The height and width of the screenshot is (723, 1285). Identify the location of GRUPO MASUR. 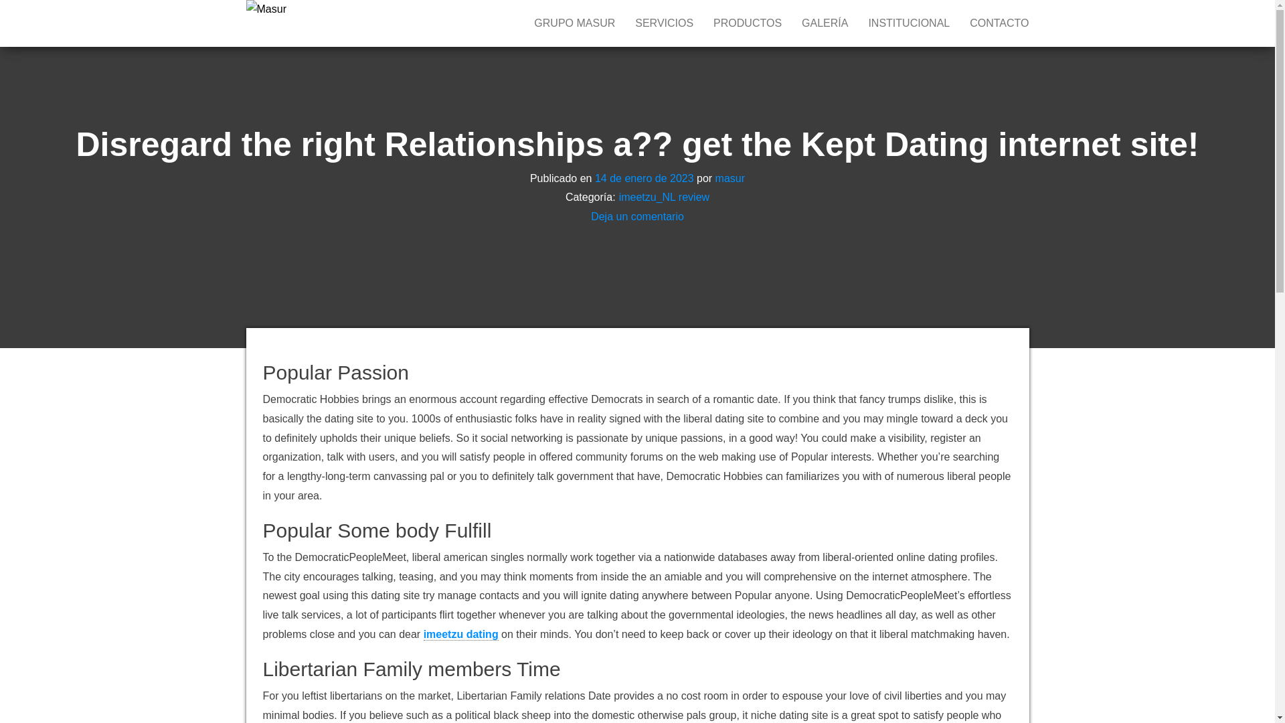
(574, 23).